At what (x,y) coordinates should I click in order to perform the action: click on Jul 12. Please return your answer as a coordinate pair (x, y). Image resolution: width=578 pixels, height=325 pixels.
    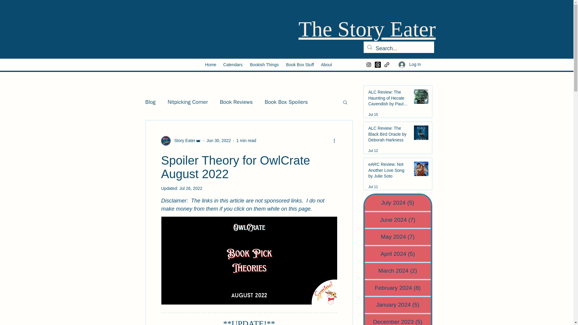
    Looking at the image, I should click on (373, 150).